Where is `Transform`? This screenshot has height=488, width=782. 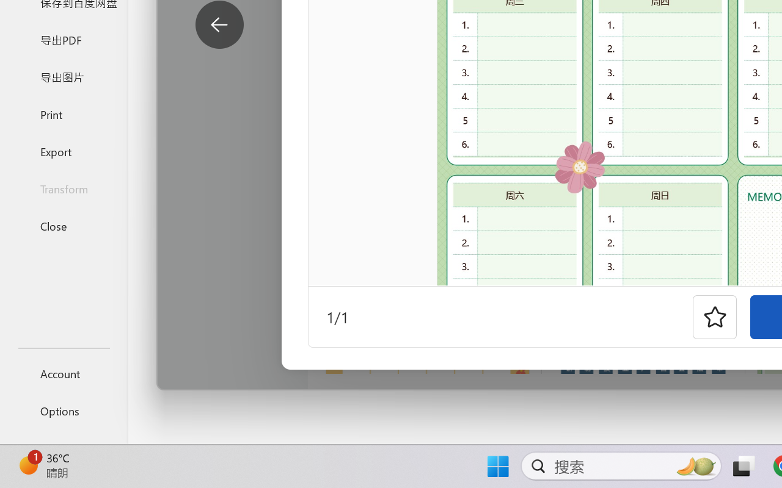
Transform is located at coordinates (64, 189).